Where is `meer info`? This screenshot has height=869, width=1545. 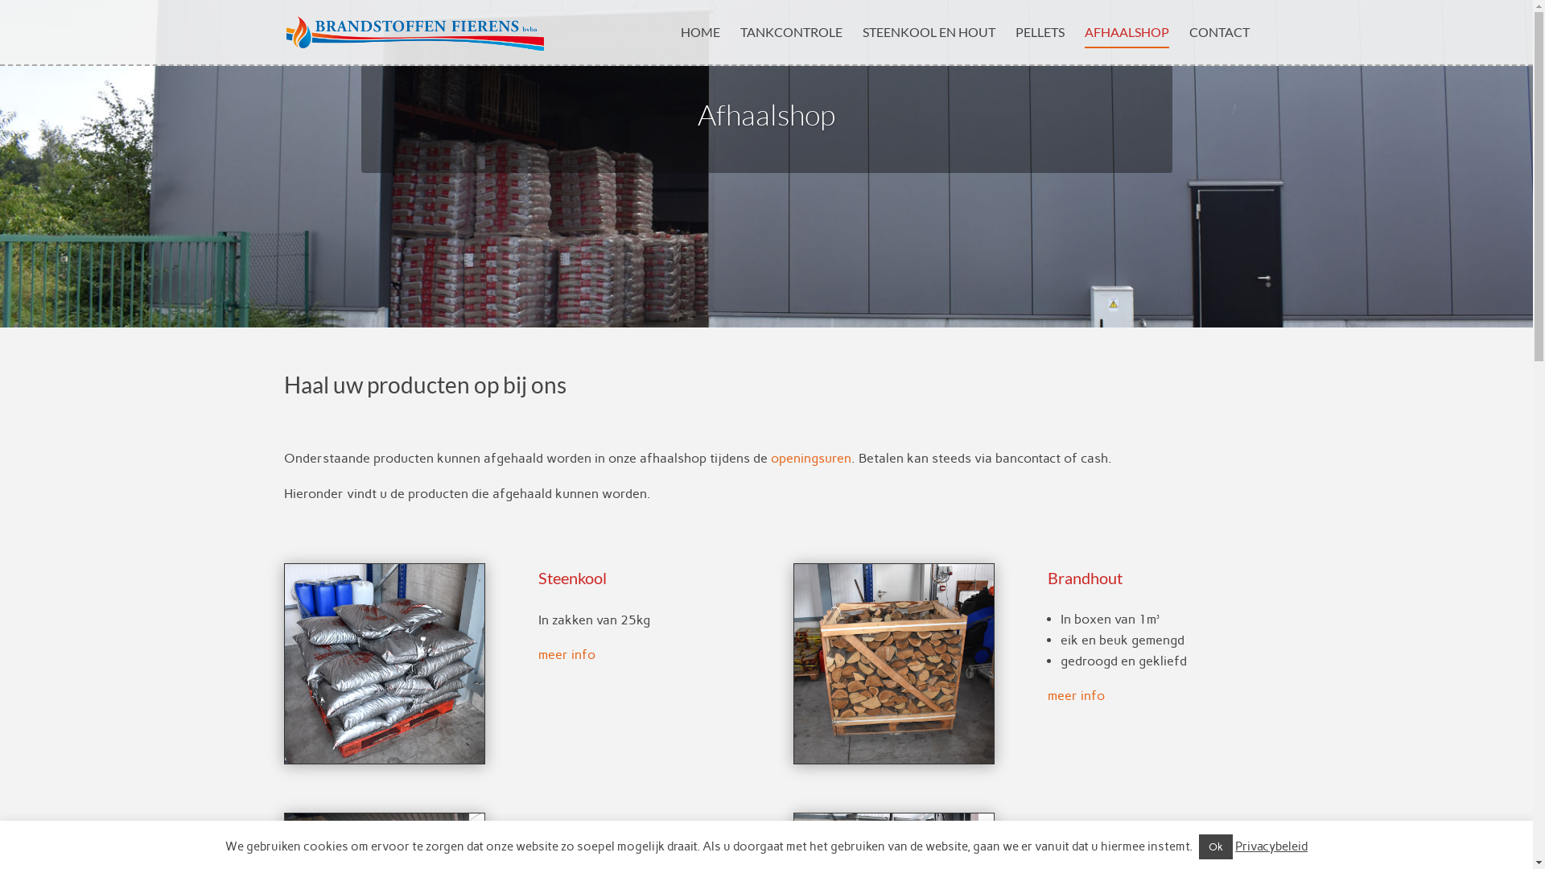 meer info is located at coordinates (1077, 695).